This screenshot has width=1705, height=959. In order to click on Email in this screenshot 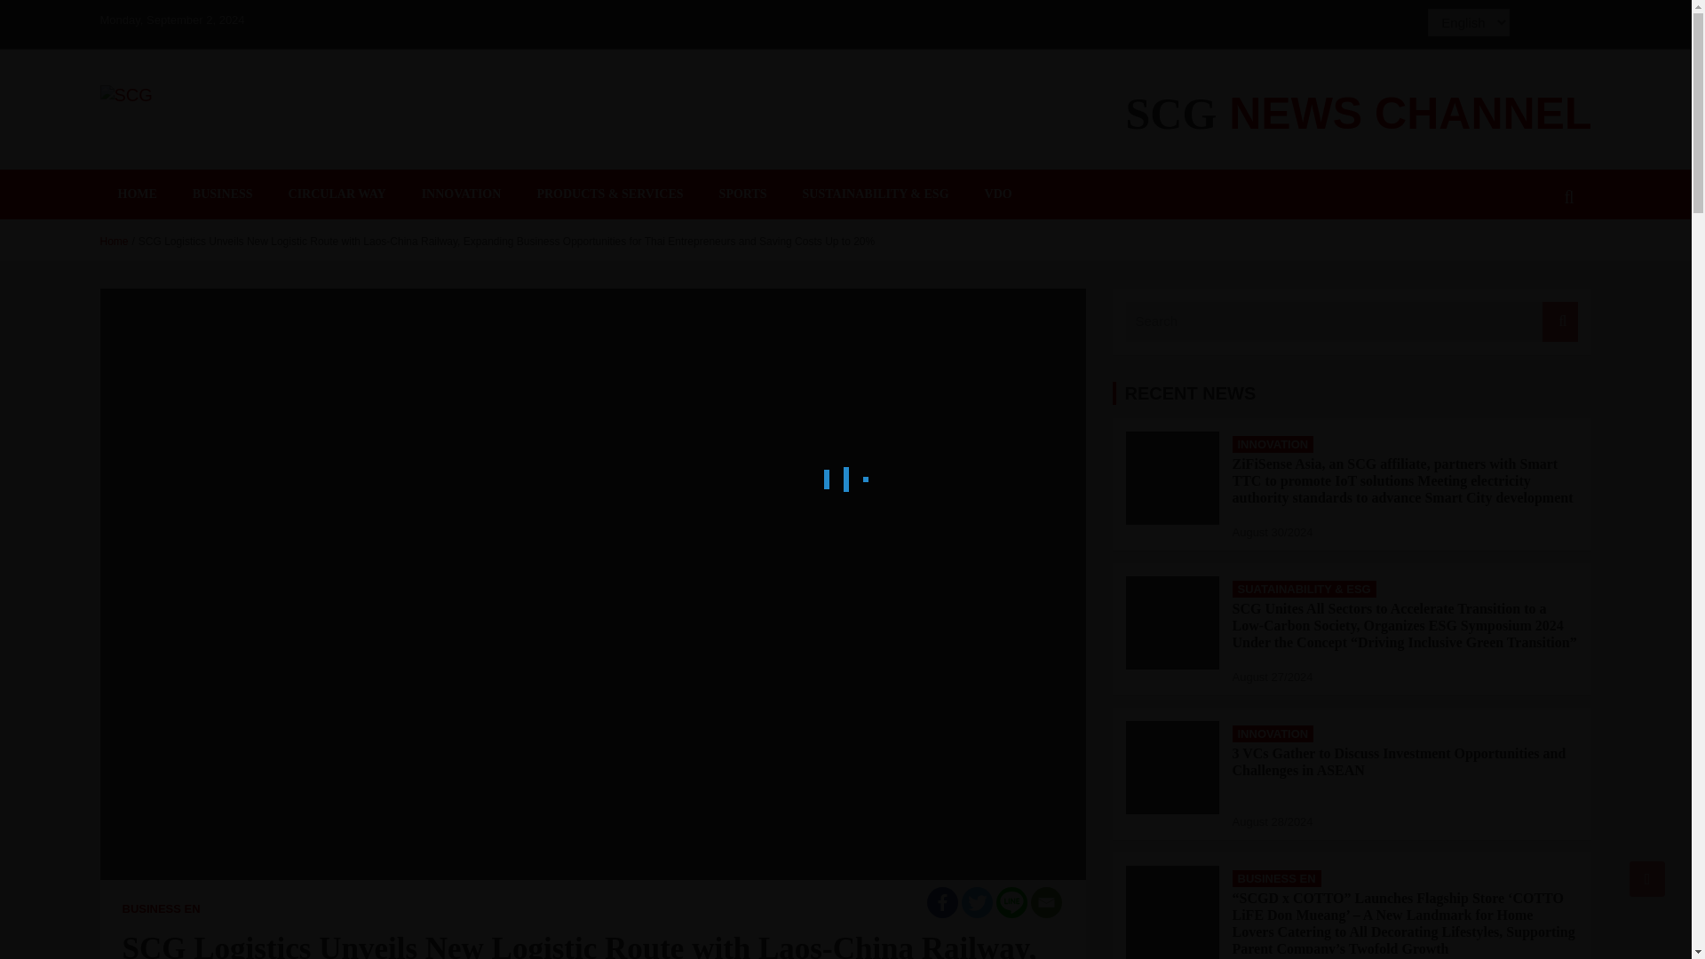, I will do `click(1044, 902)`.